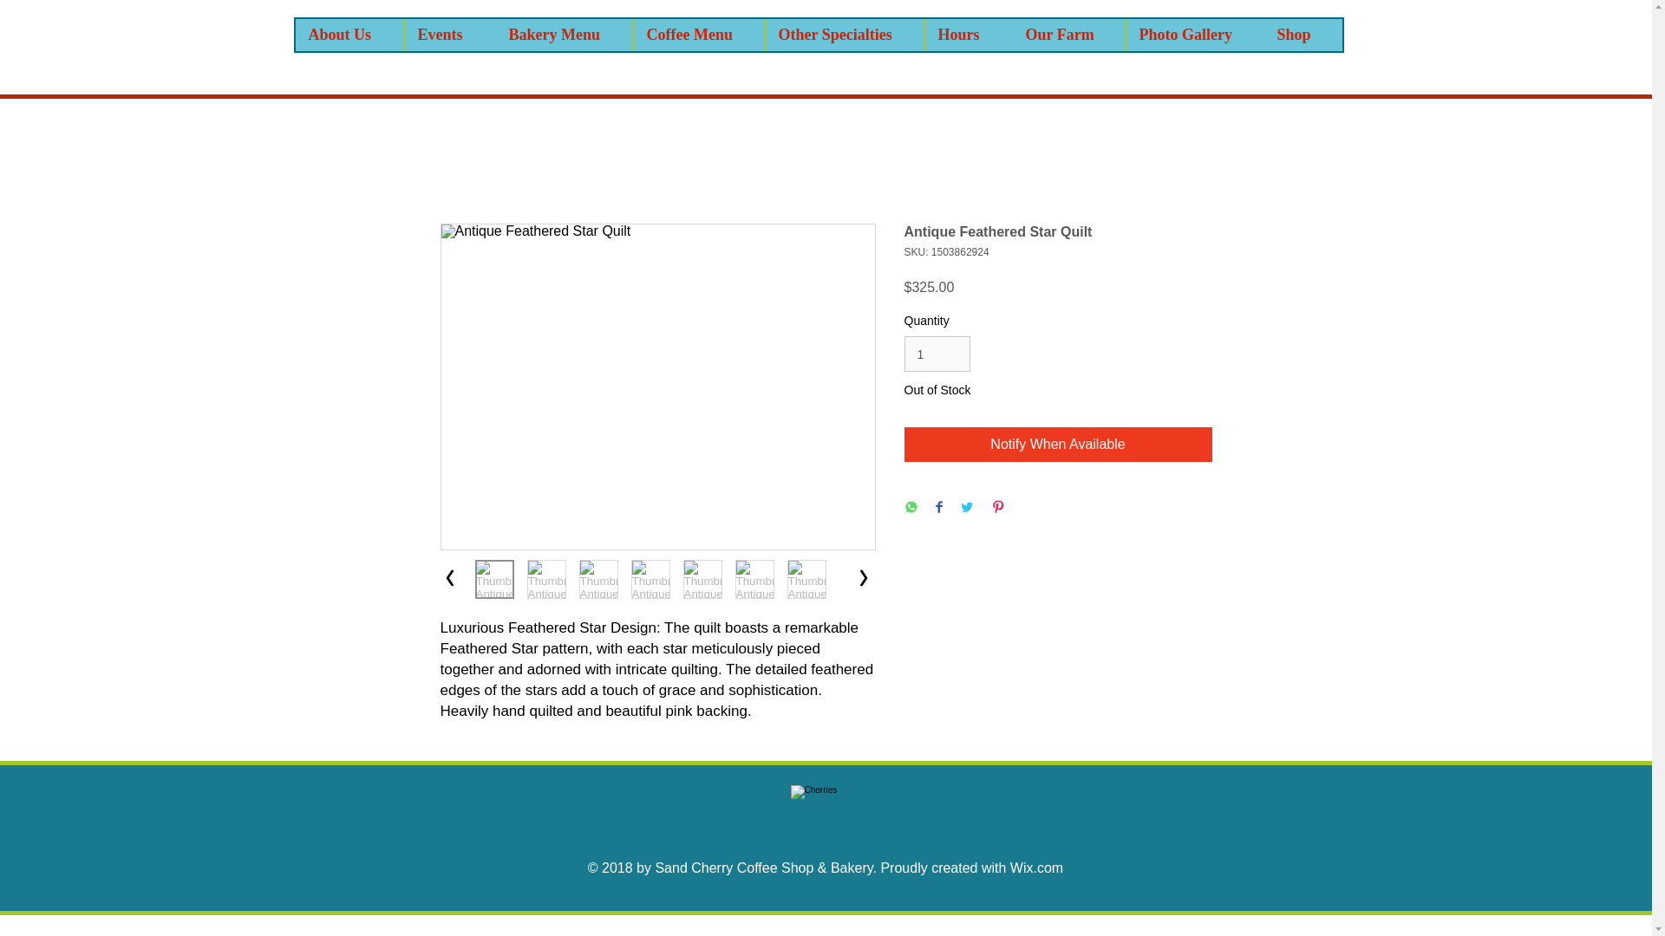 This screenshot has height=936, width=1665. Describe the element at coordinates (1302, 35) in the screenshot. I see `Shop` at that location.